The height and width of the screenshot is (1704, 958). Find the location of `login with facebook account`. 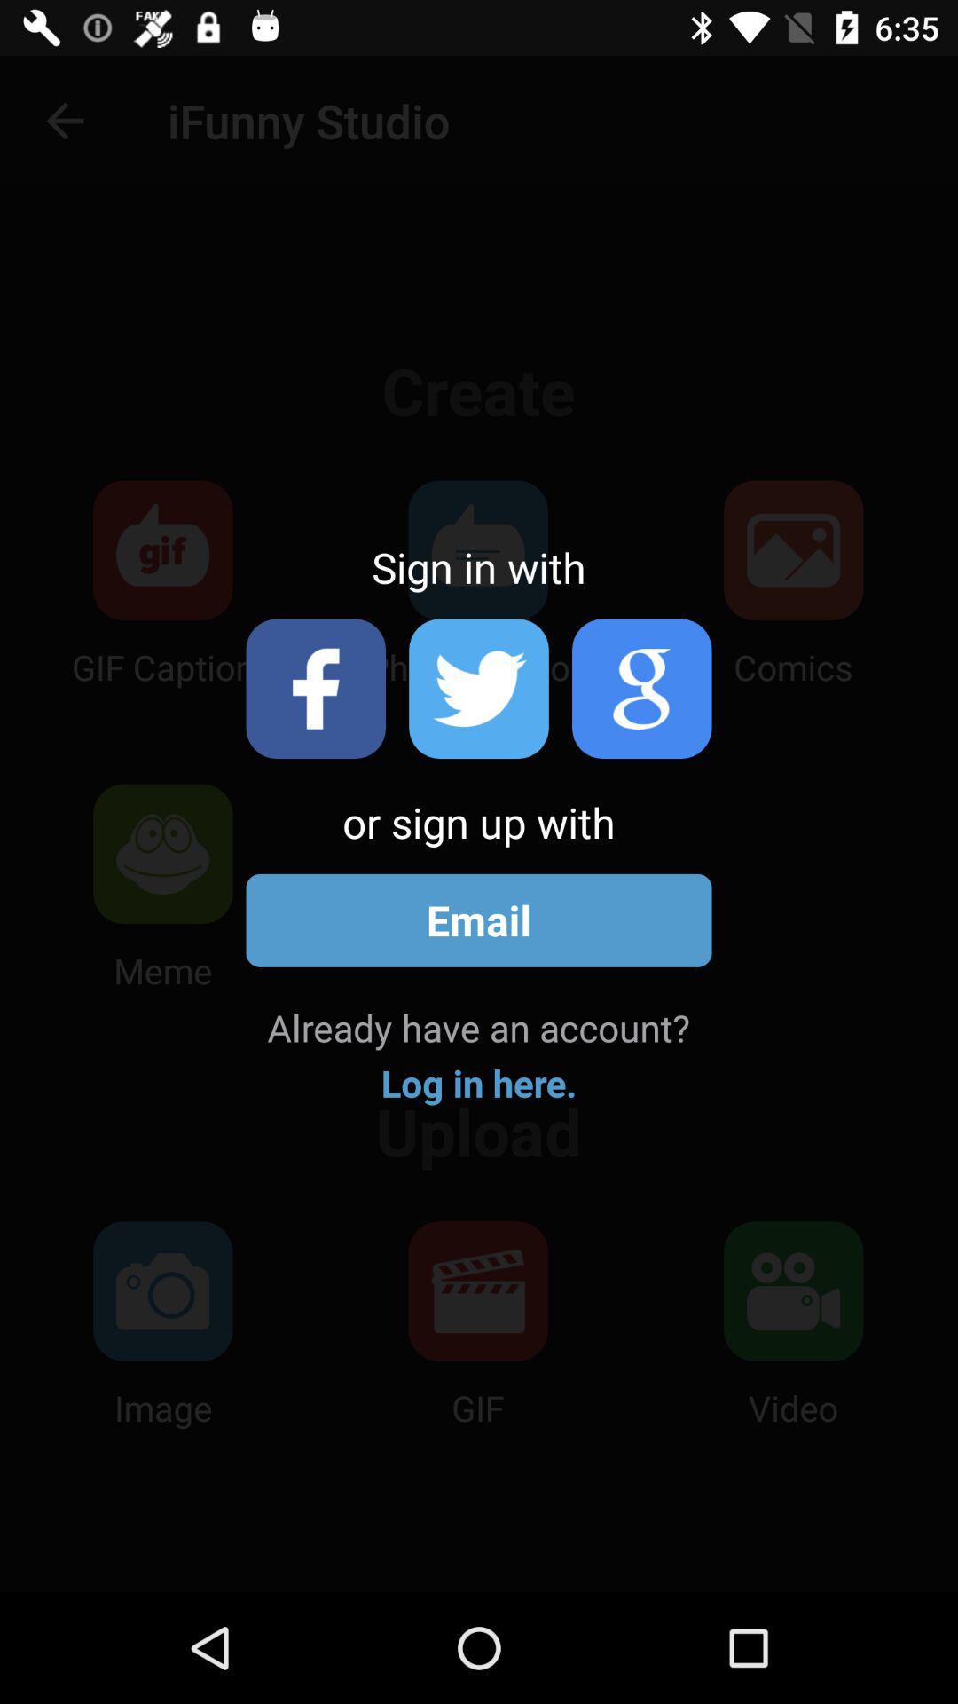

login with facebook account is located at coordinates (316, 689).